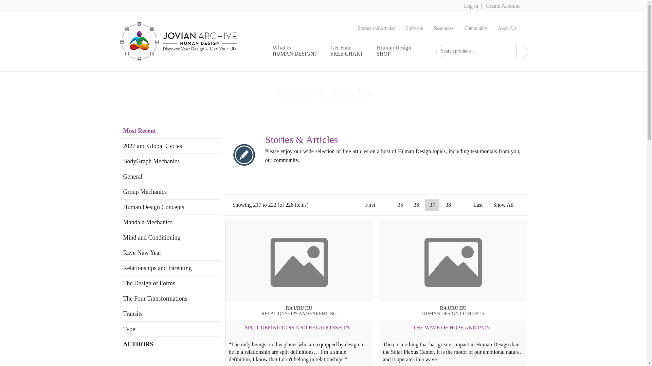 The height and width of the screenshot is (366, 652). I want to click on Last page, so click(478, 205).